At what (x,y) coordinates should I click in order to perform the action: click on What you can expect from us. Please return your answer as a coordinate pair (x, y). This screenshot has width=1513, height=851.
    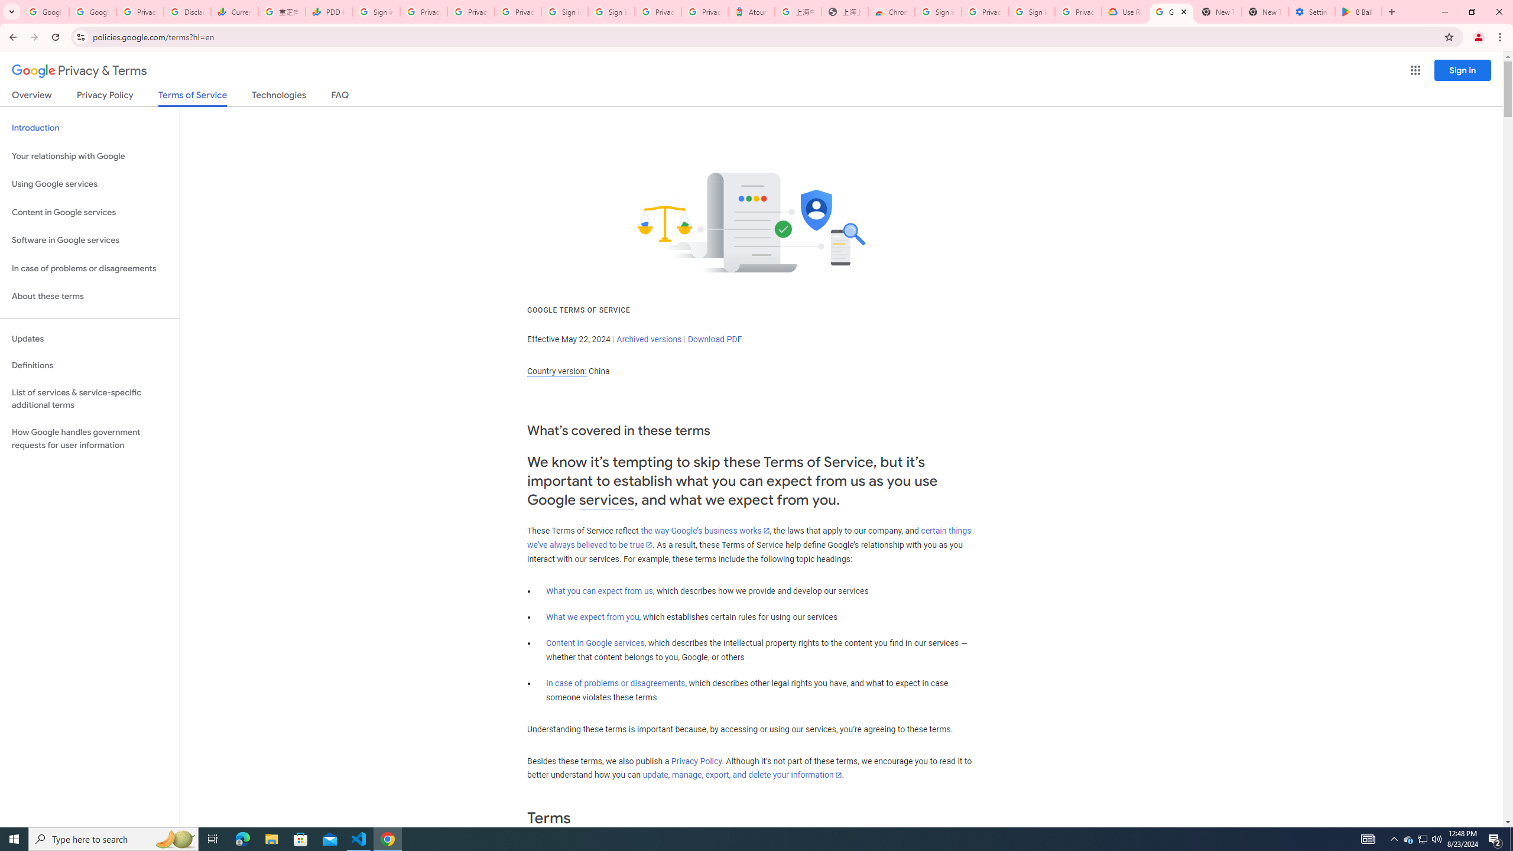
    Looking at the image, I should click on (599, 591).